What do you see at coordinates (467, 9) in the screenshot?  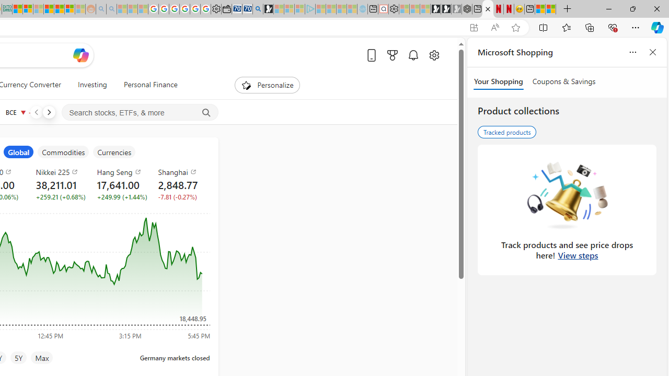 I see `Nordace - Nordace Siena Is Not An Ordinary Backpack` at bounding box center [467, 9].